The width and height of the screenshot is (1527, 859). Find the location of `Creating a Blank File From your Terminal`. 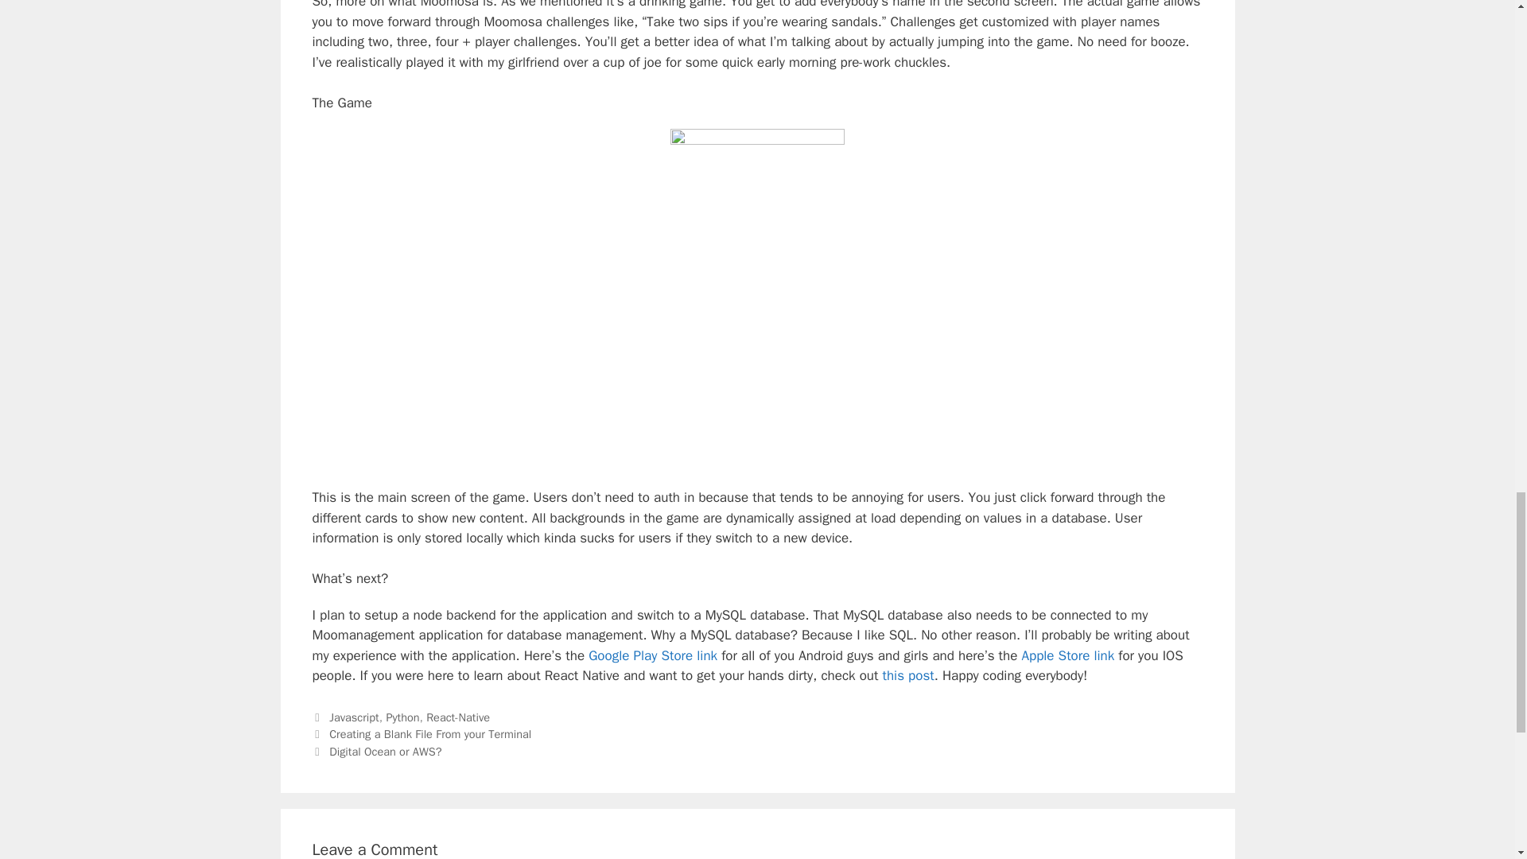

Creating a Blank File From your Terminal is located at coordinates (430, 733).